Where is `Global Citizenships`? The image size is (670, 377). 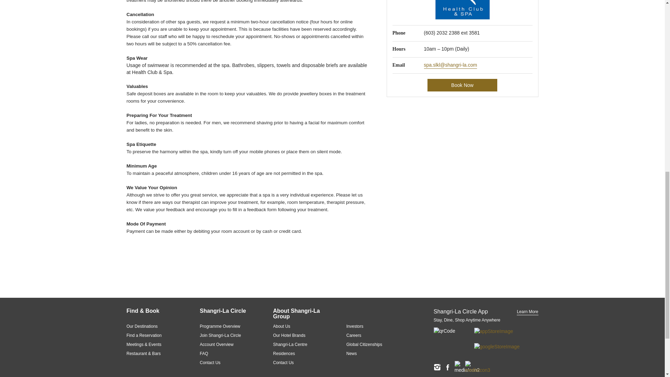
Global Citizenships is located at coordinates (374, 344).